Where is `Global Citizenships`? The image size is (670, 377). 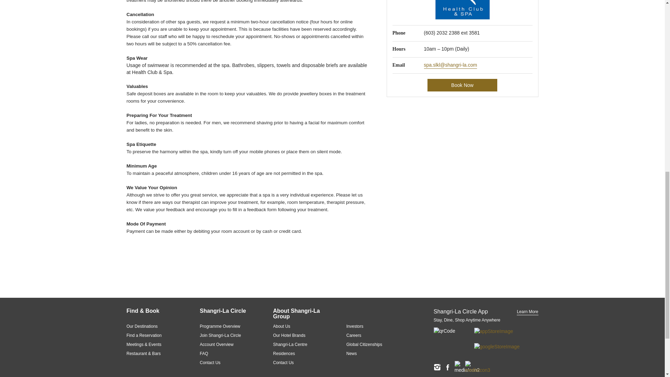
Global Citizenships is located at coordinates (374, 344).